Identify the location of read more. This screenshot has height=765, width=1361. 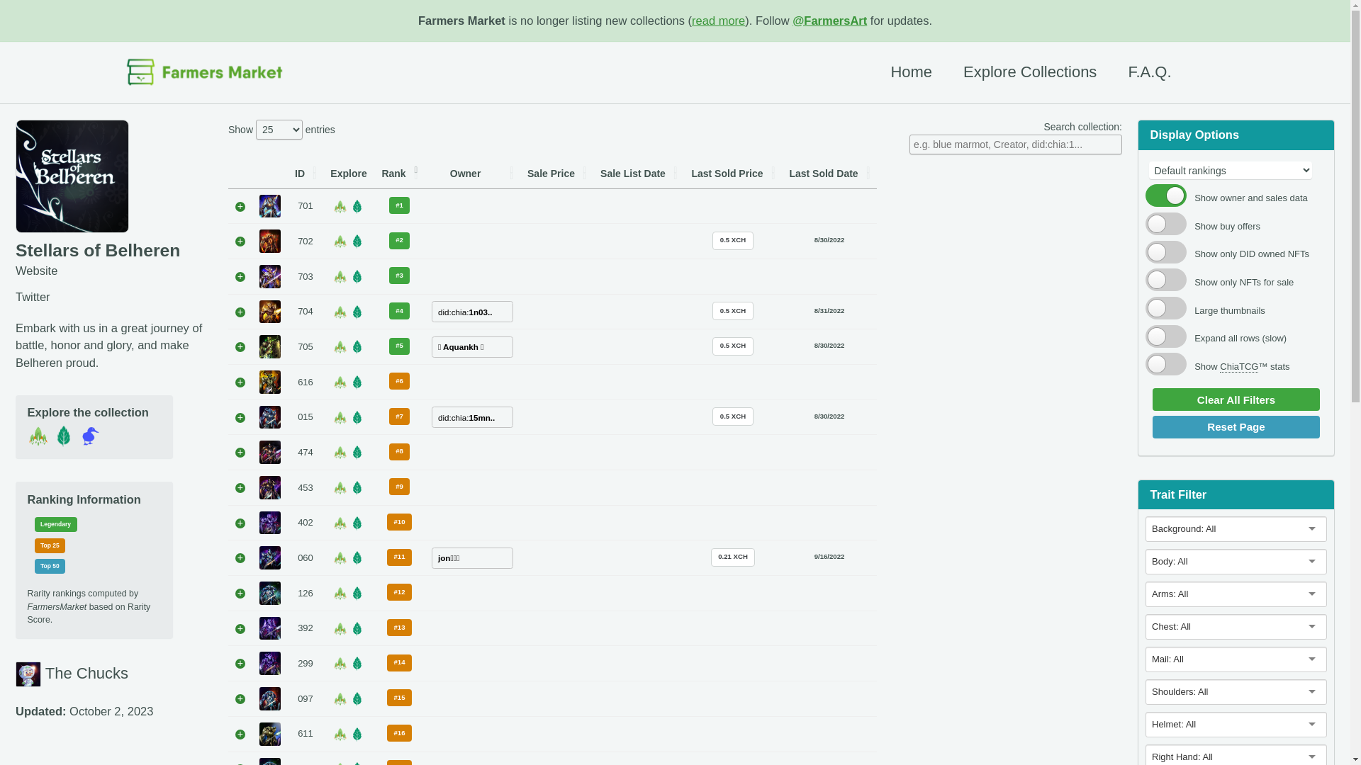
(719, 21).